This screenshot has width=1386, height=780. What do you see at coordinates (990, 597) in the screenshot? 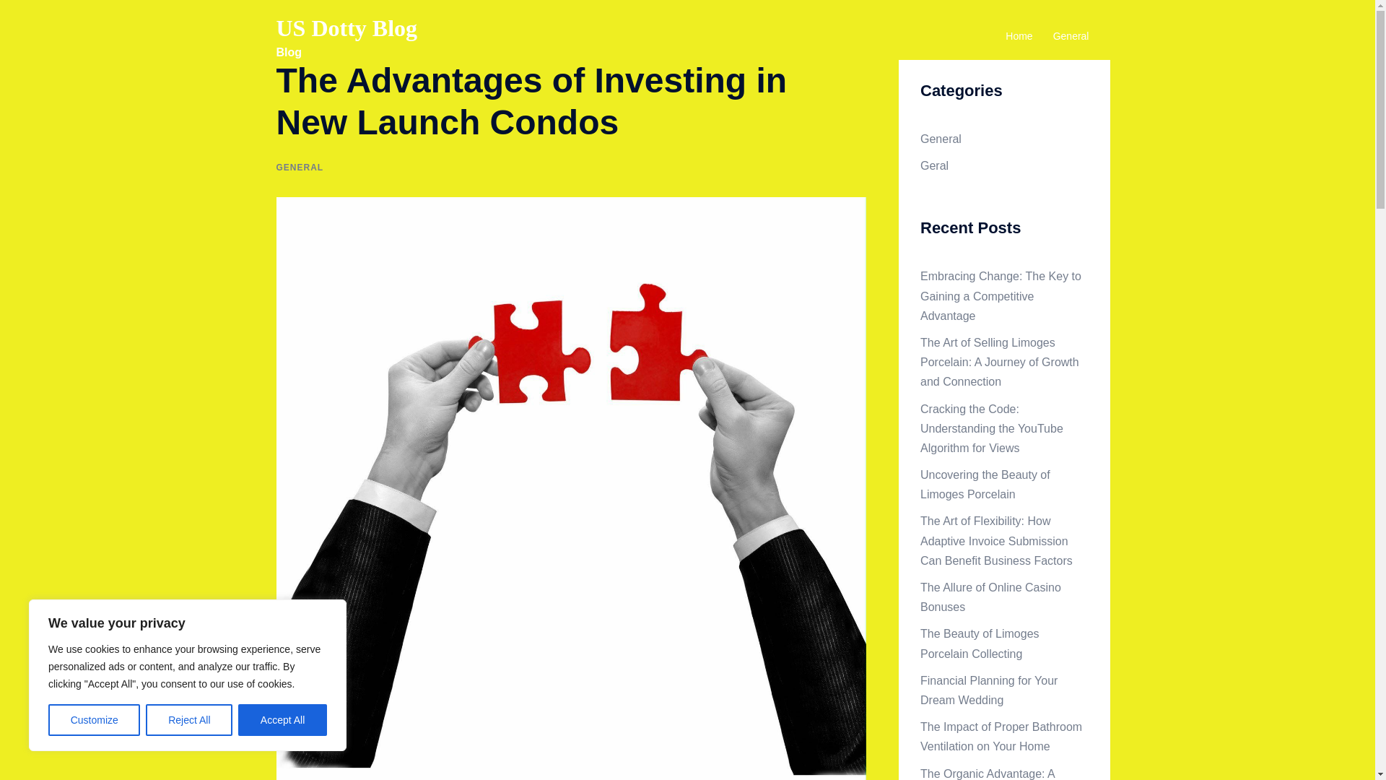
I see `The Allure of Online Casino Bonuses` at bounding box center [990, 597].